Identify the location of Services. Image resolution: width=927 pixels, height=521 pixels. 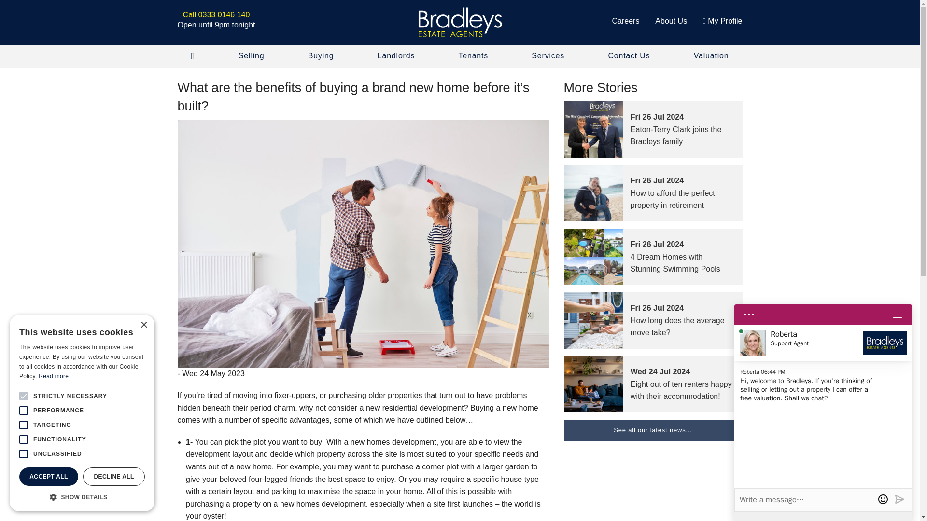
(548, 56).